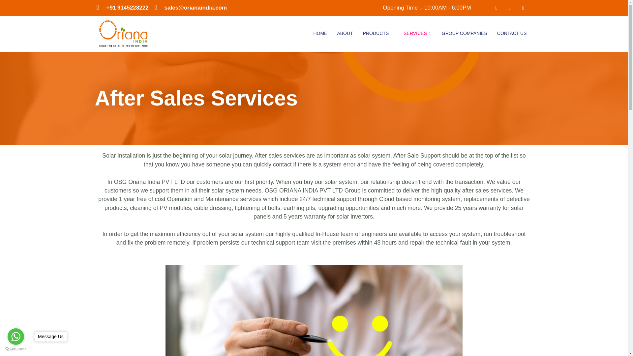 Image resolution: width=633 pixels, height=356 pixels. What do you see at coordinates (417, 34) in the screenshot?
I see `SERVICES` at bounding box center [417, 34].